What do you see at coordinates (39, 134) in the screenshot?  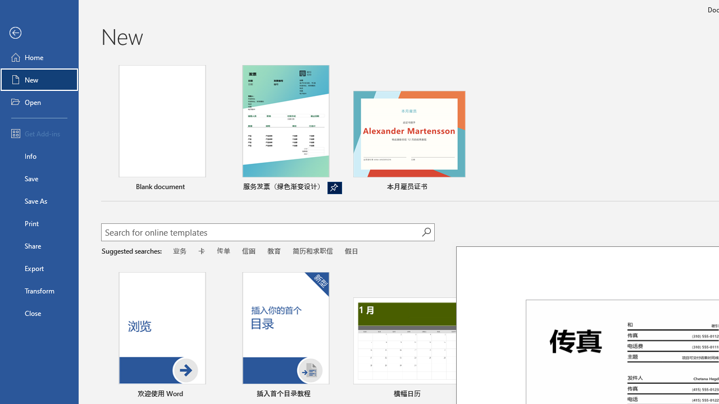 I see `Get Add-ins` at bounding box center [39, 134].